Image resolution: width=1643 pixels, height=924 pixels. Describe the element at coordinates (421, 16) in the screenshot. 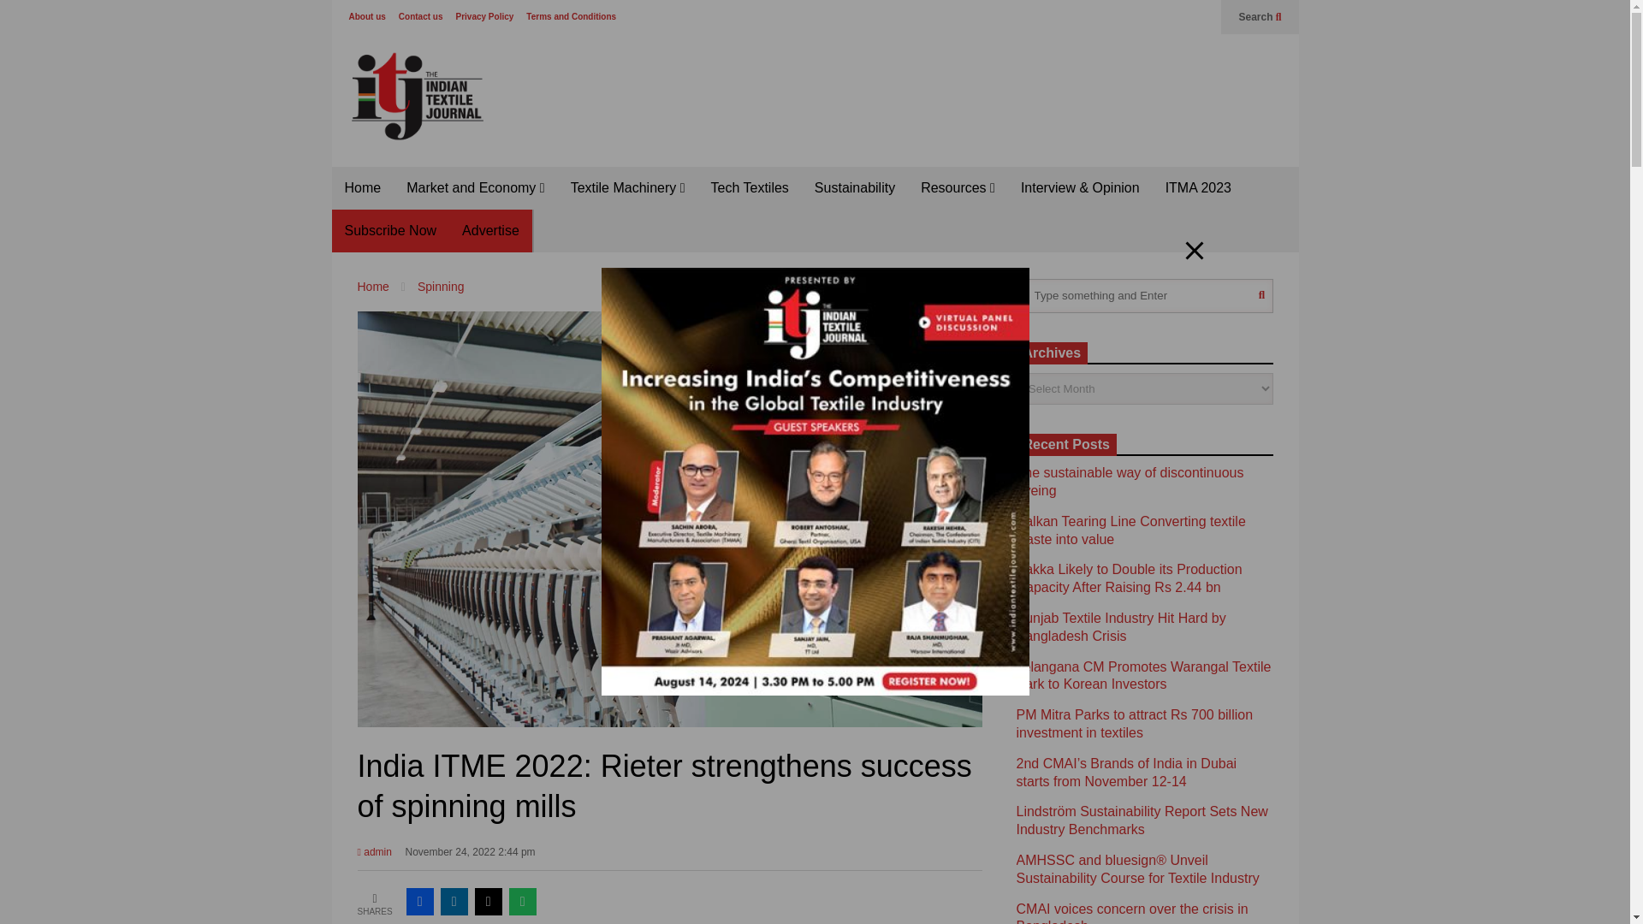

I see `Contact us` at that location.